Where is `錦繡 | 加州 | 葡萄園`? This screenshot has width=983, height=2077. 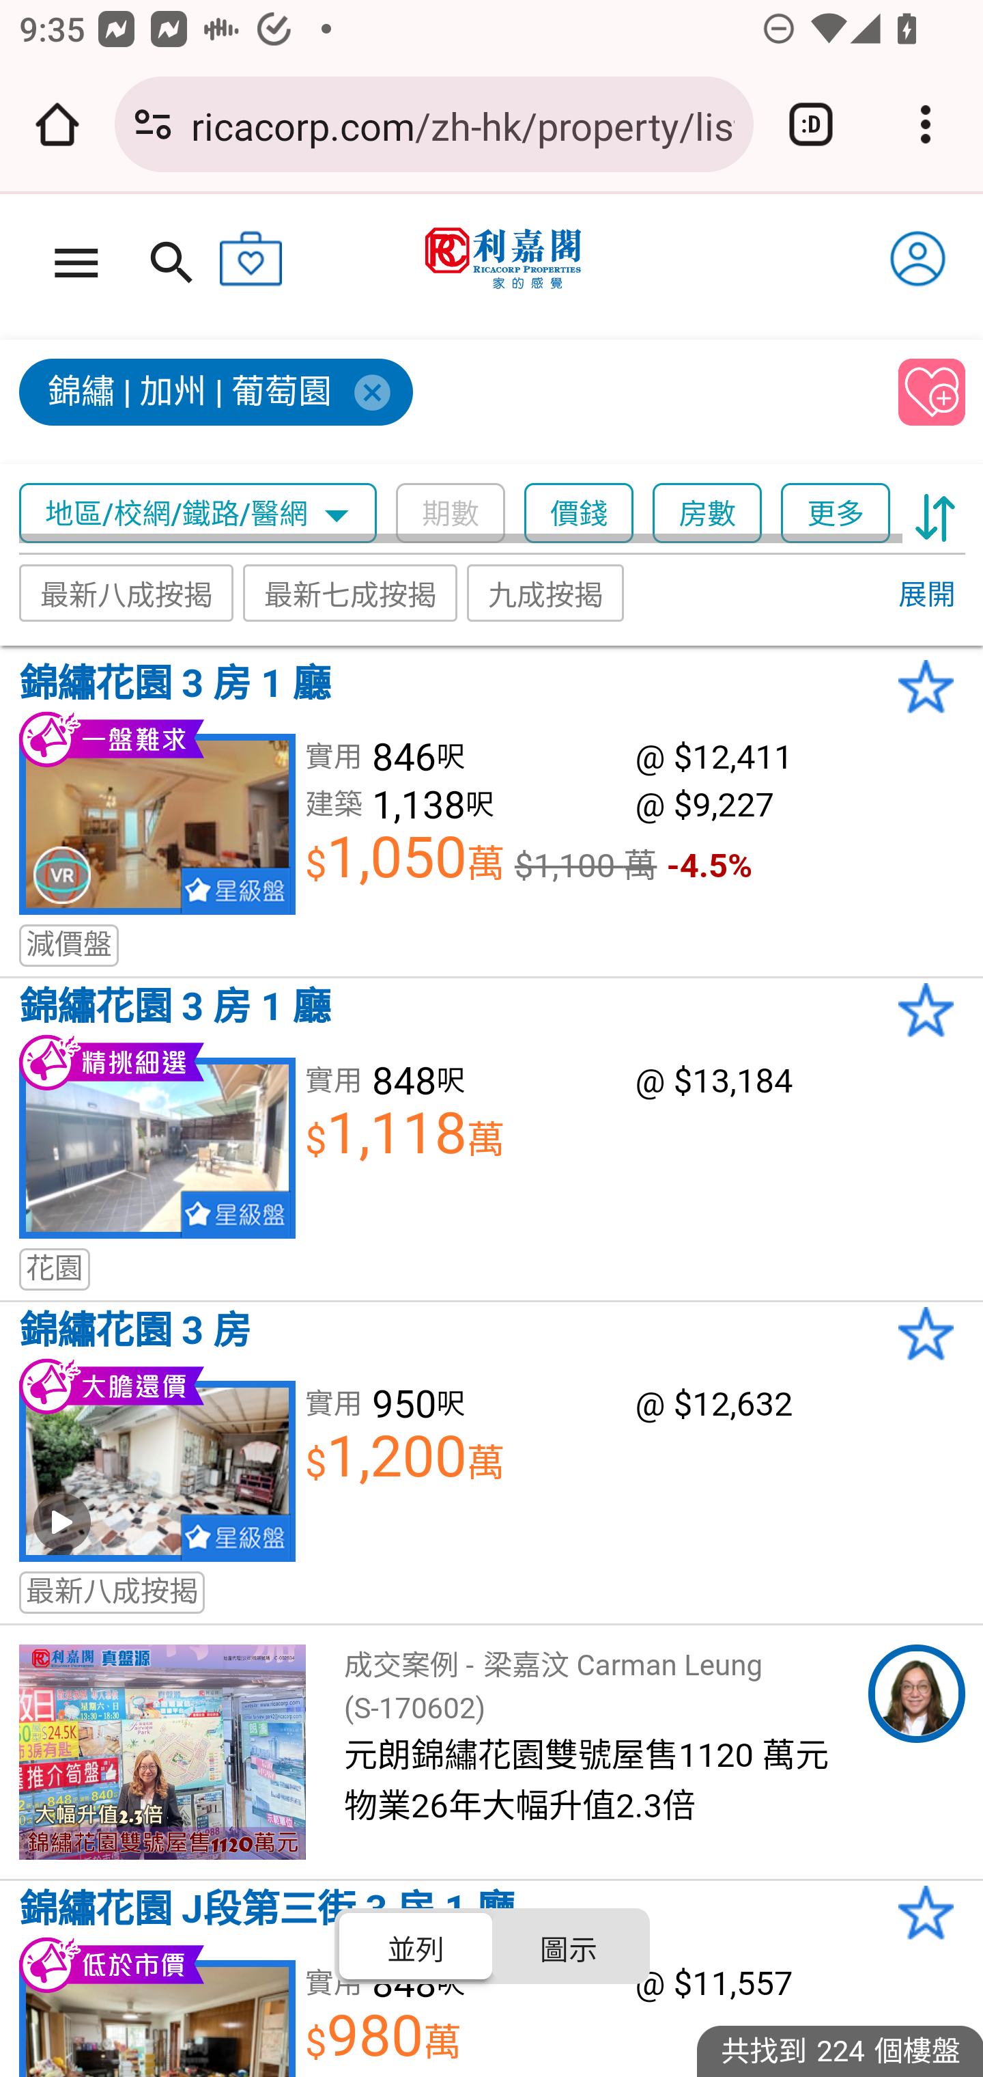 錦繡 | 加州 | 葡萄園 is located at coordinates (448, 402).